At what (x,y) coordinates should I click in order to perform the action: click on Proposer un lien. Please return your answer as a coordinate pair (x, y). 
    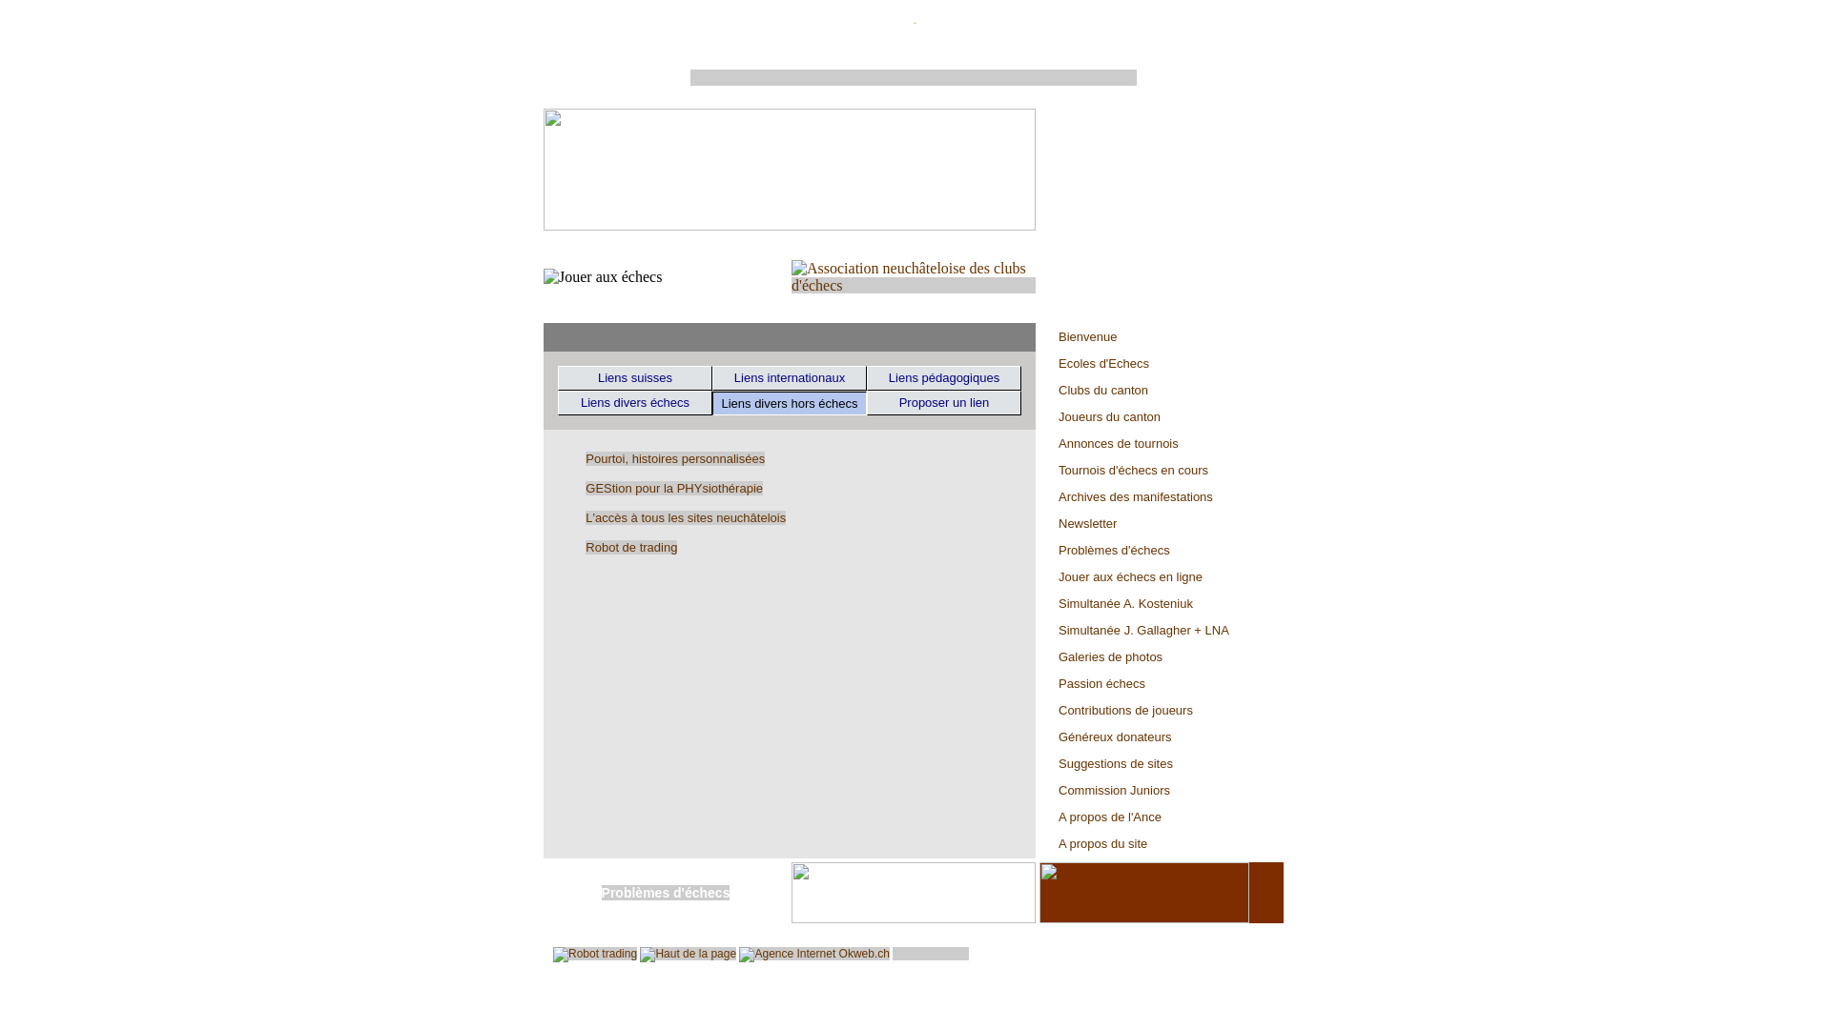
    Looking at the image, I should click on (944, 403).